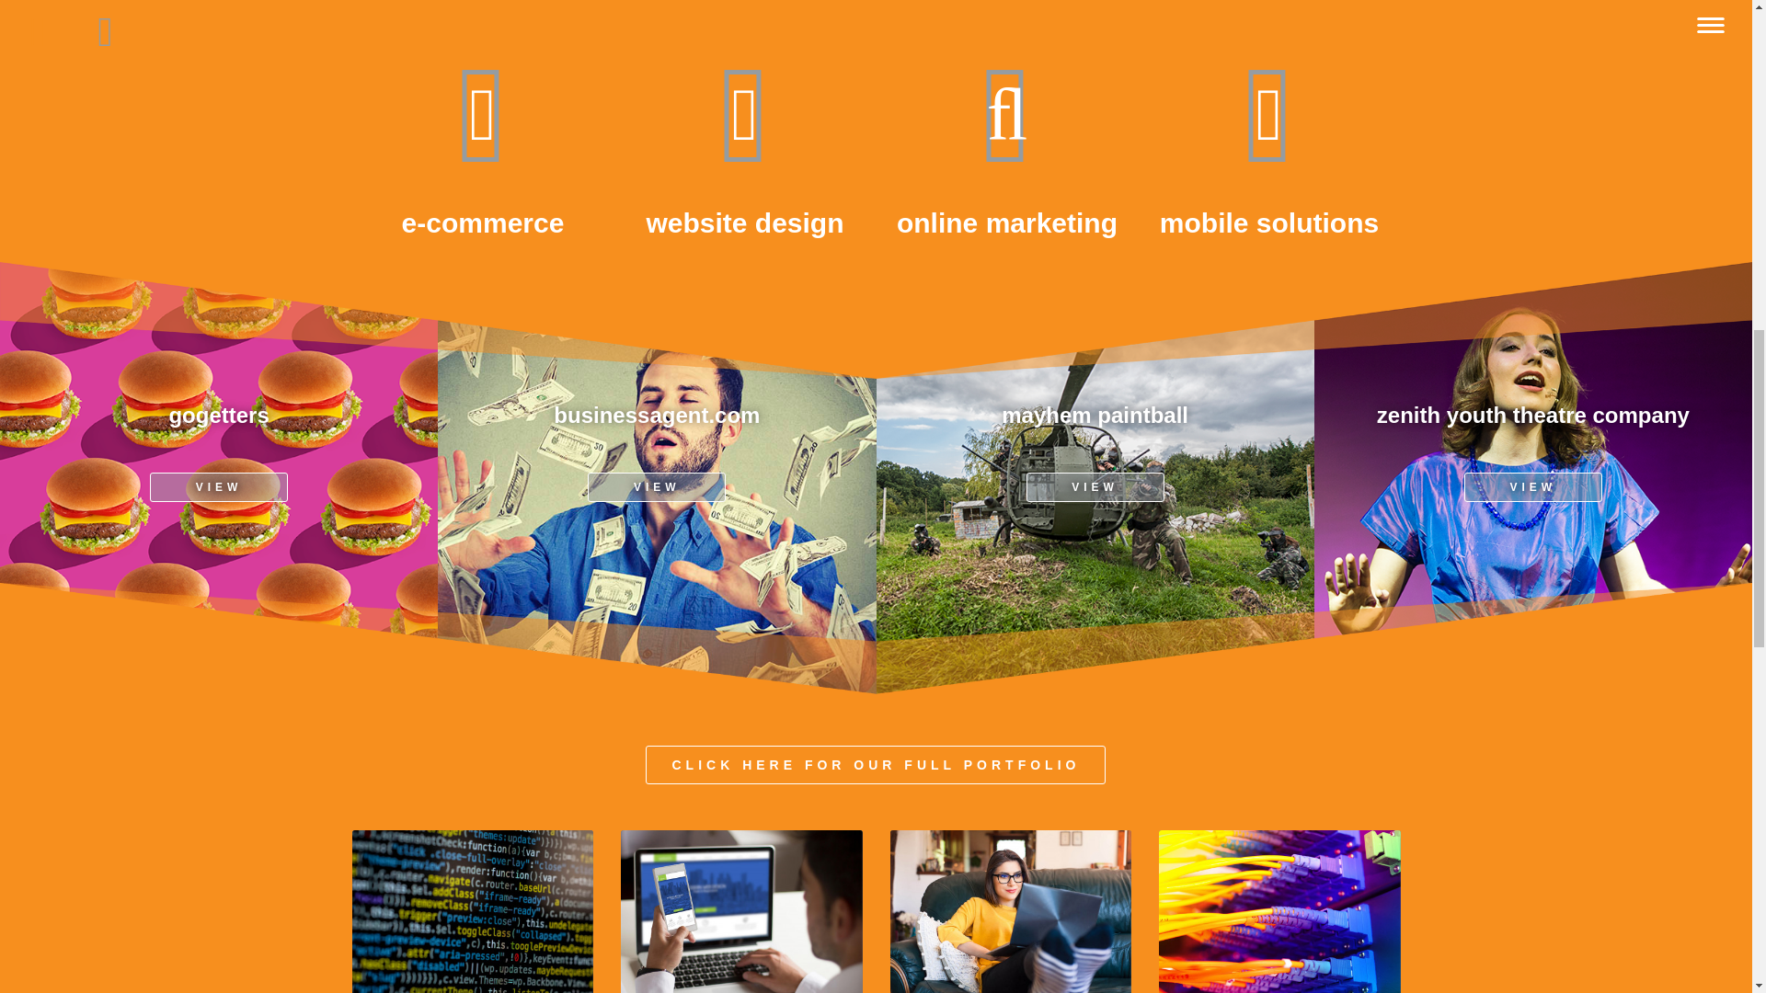 The image size is (1766, 993). What do you see at coordinates (657, 487) in the screenshot?
I see `VIEW` at bounding box center [657, 487].